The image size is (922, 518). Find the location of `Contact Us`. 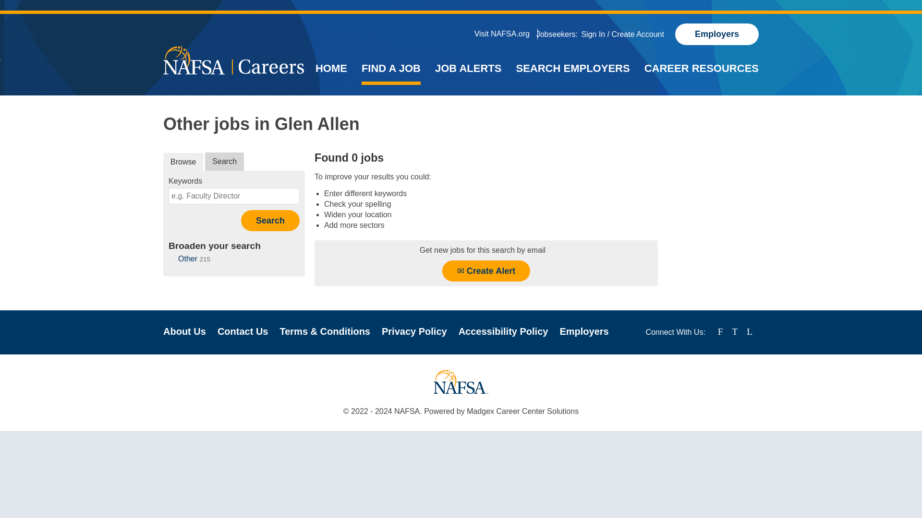

Contact Us is located at coordinates (243, 331).